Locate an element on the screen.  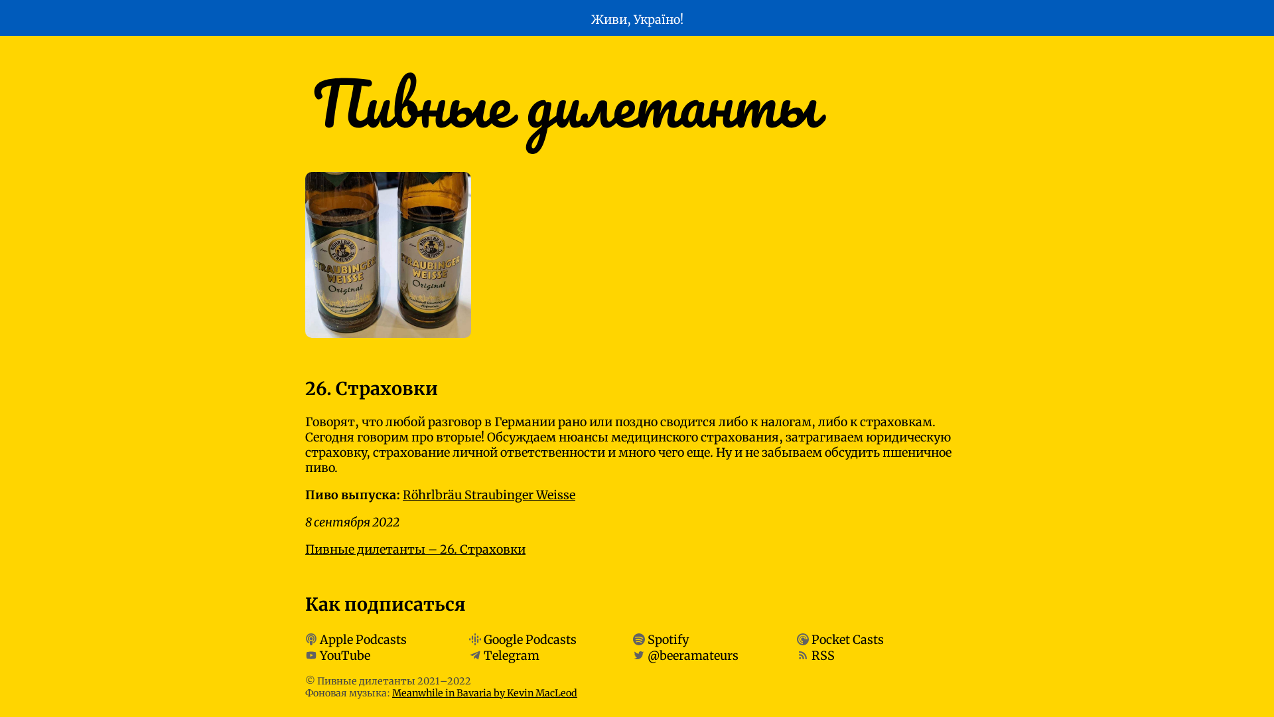
Apple Podcasts is located at coordinates (364, 639).